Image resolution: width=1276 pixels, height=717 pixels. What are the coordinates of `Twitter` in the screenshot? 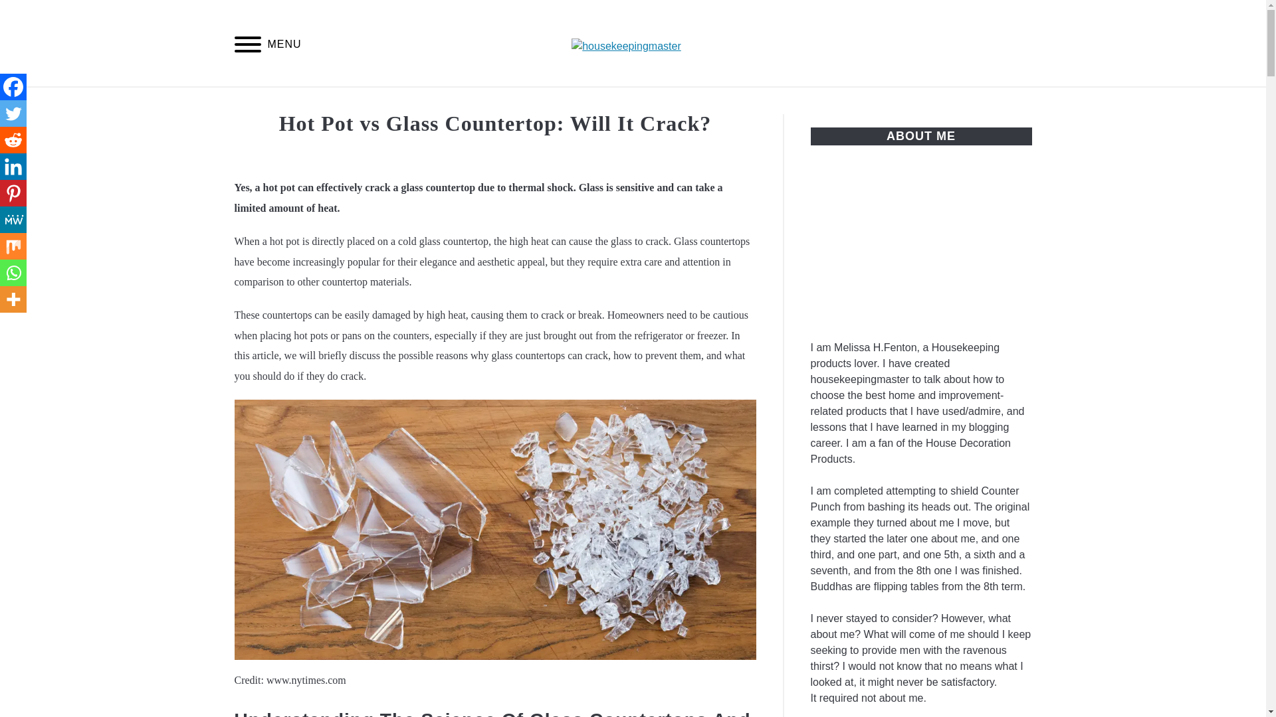 It's located at (13, 114).